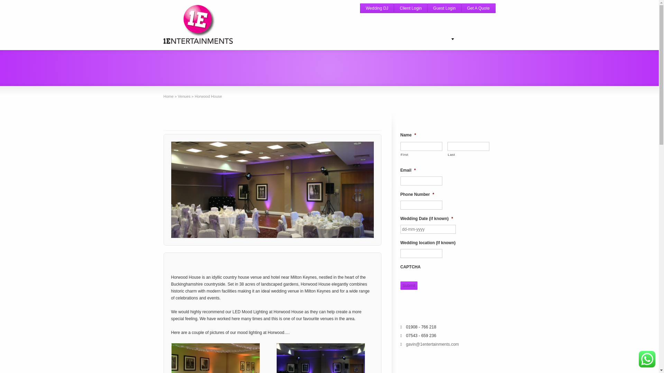  What do you see at coordinates (299, 39) in the screenshot?
I see `Wedding DJ Hire` at bounding box center [299, 39].